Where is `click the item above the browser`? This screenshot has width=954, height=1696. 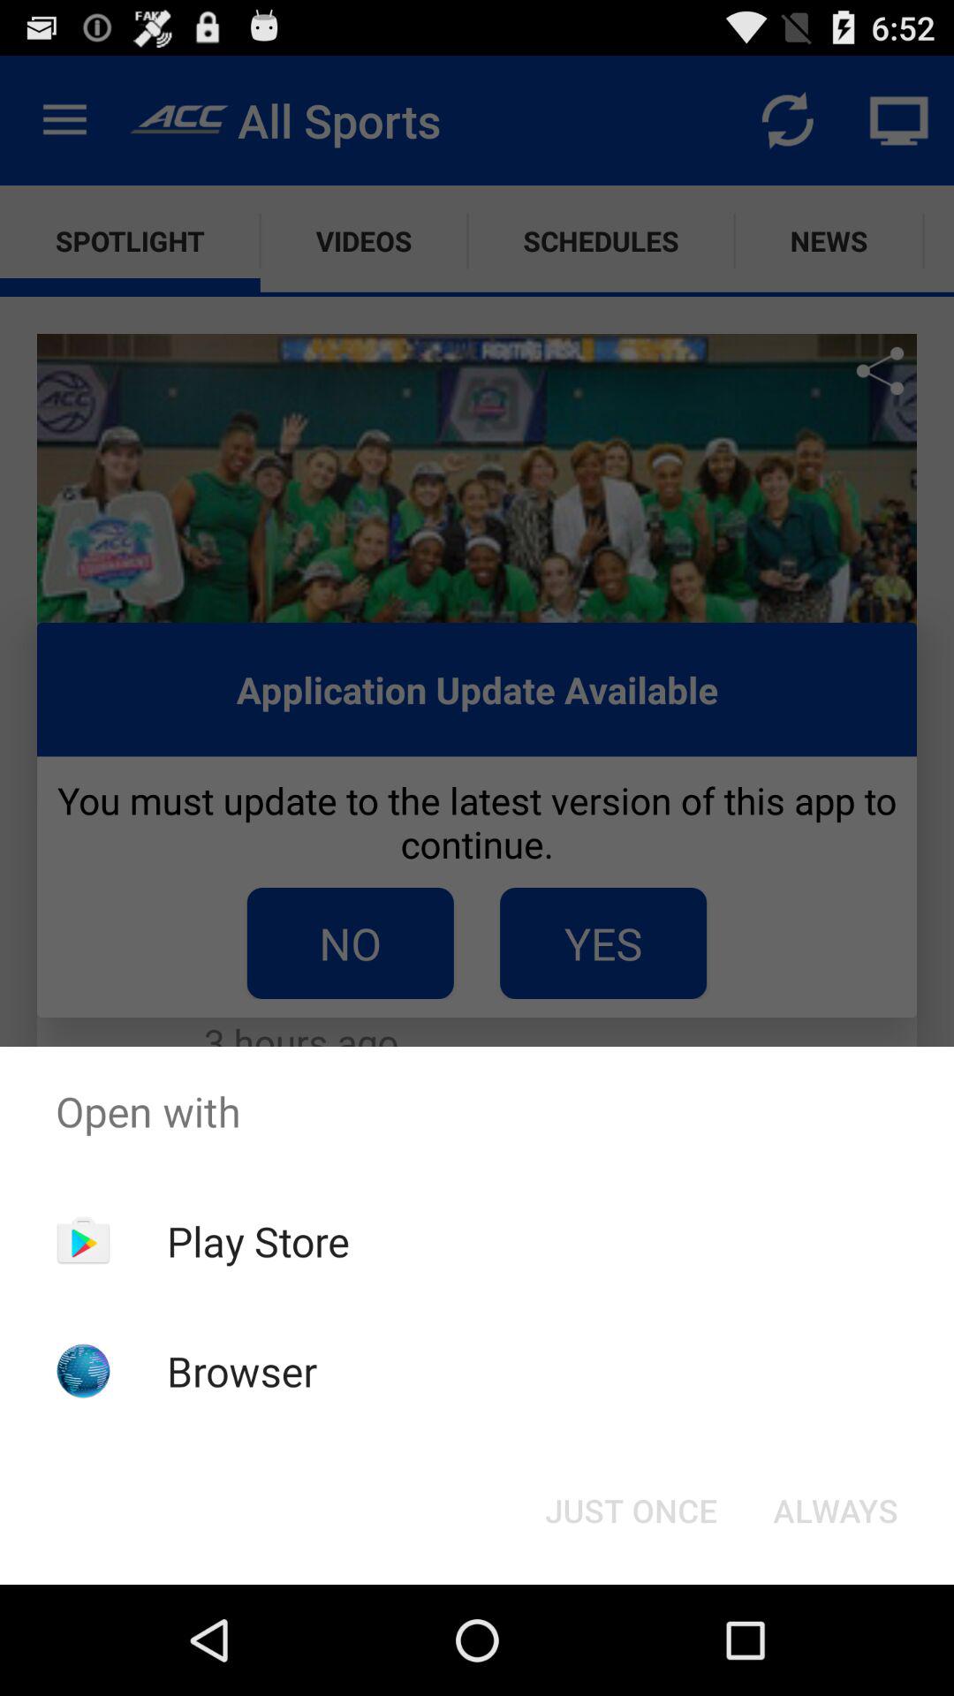 click the item above the browser is located at coordinates (258, 1241).